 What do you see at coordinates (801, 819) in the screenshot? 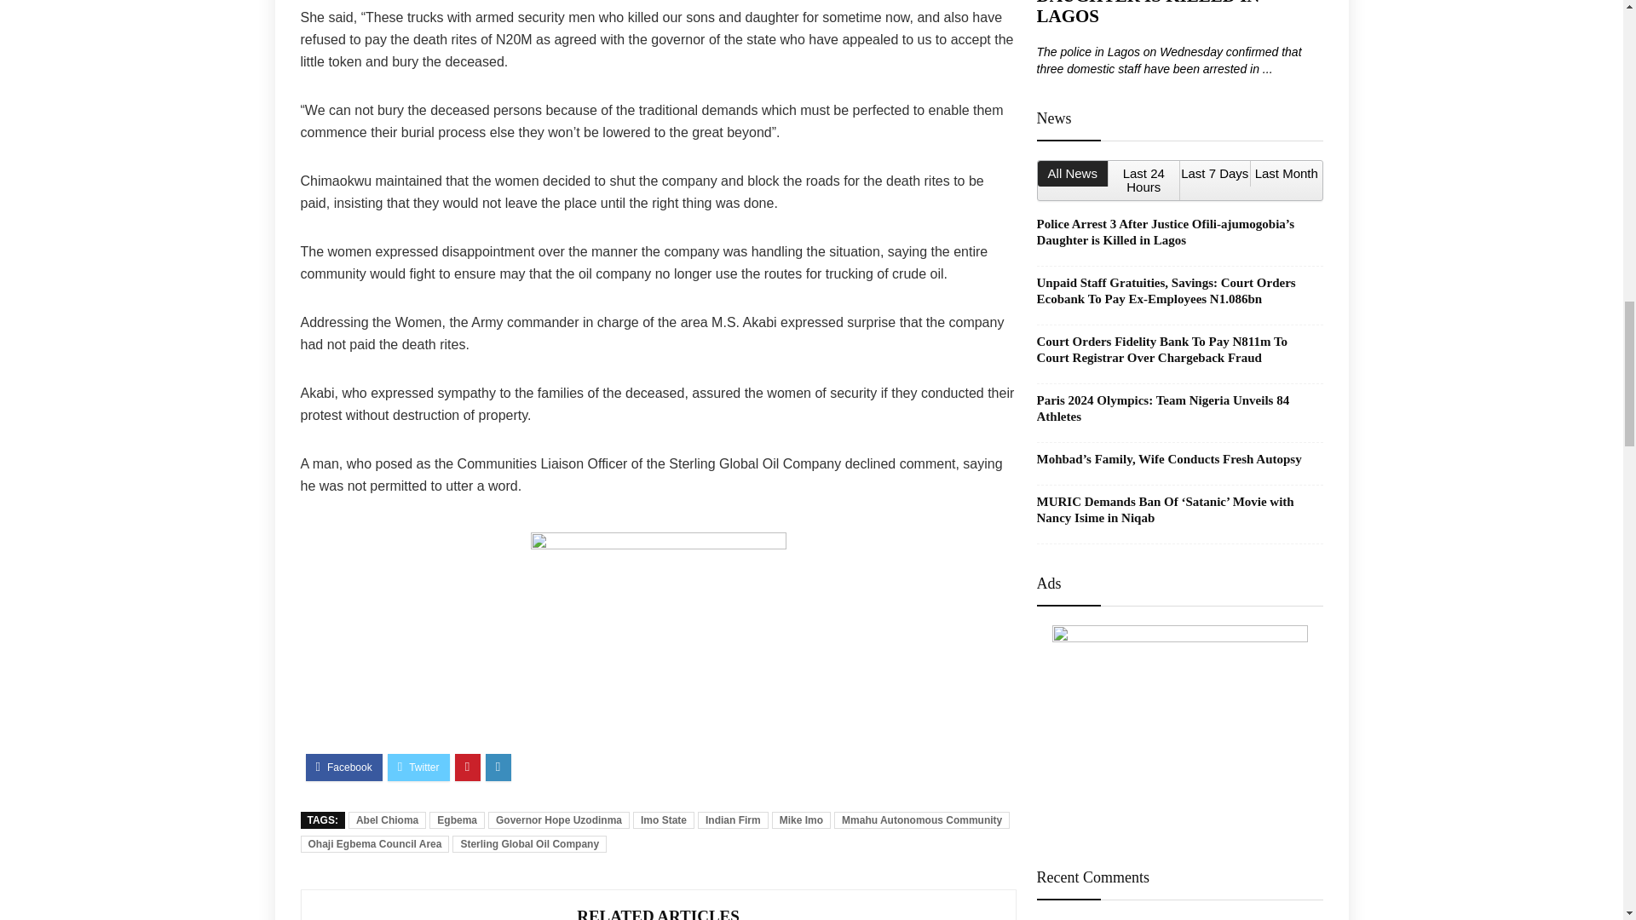
I see `Mike Imo` at bounding box center [801, 819].